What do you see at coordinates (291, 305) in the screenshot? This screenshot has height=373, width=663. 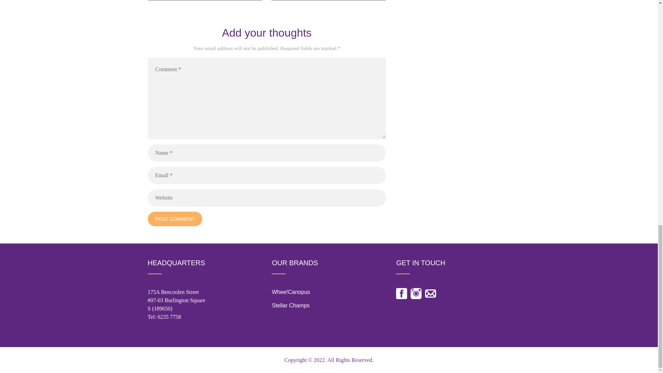 I see `Stellar Champs` at bounding box center [291, 305].